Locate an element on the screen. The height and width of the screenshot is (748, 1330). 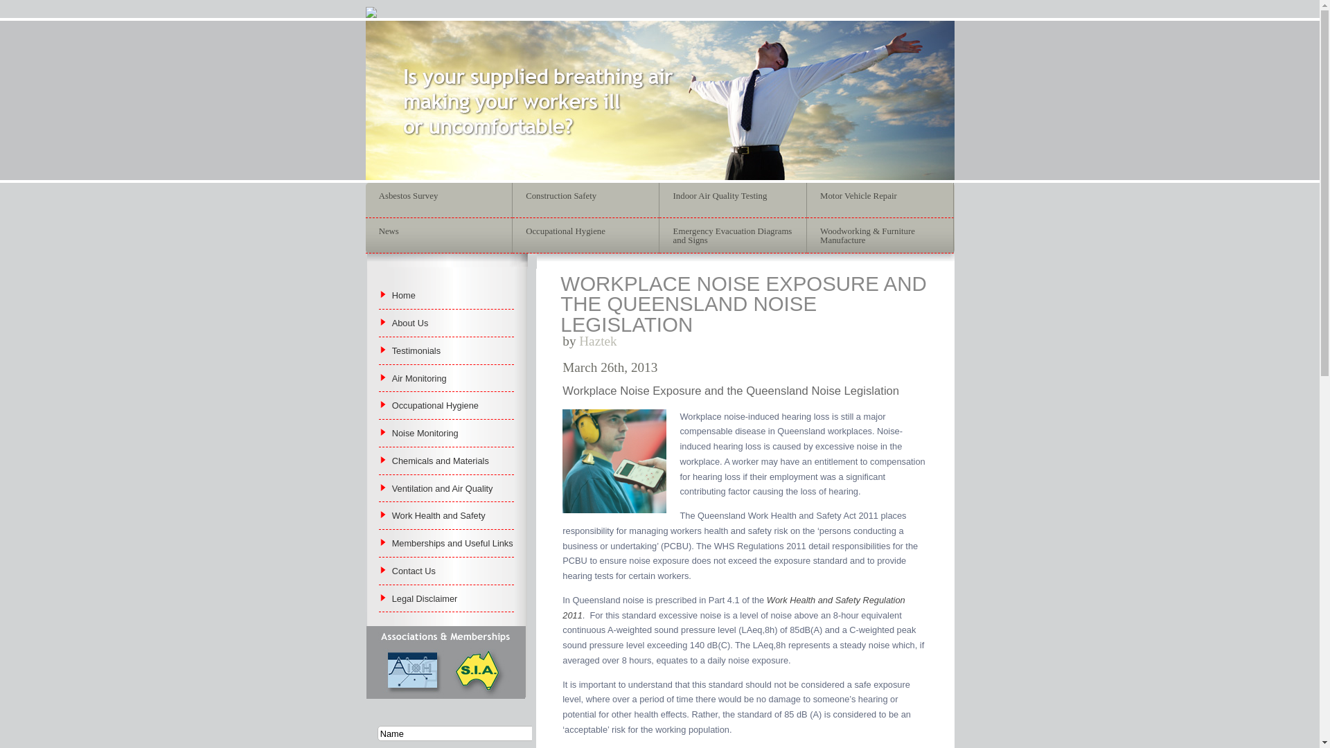
Queensland Noise Legislation is located at coordinates (614, 461).